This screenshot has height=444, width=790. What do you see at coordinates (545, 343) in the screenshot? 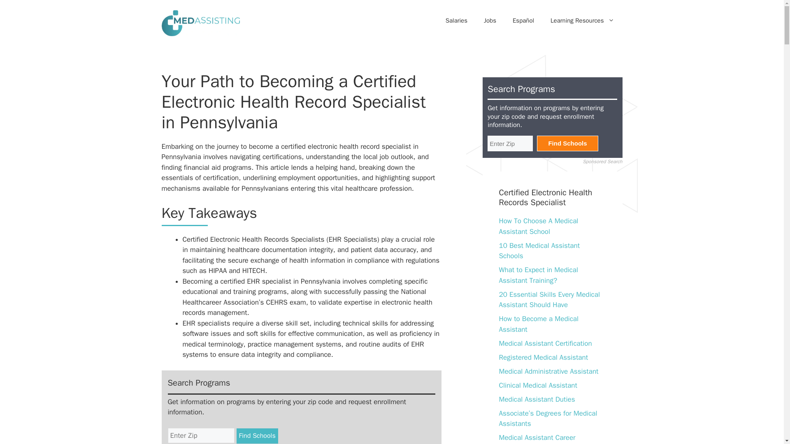
I see `Medical Assistant Certification` at bounding box center [545, 343].